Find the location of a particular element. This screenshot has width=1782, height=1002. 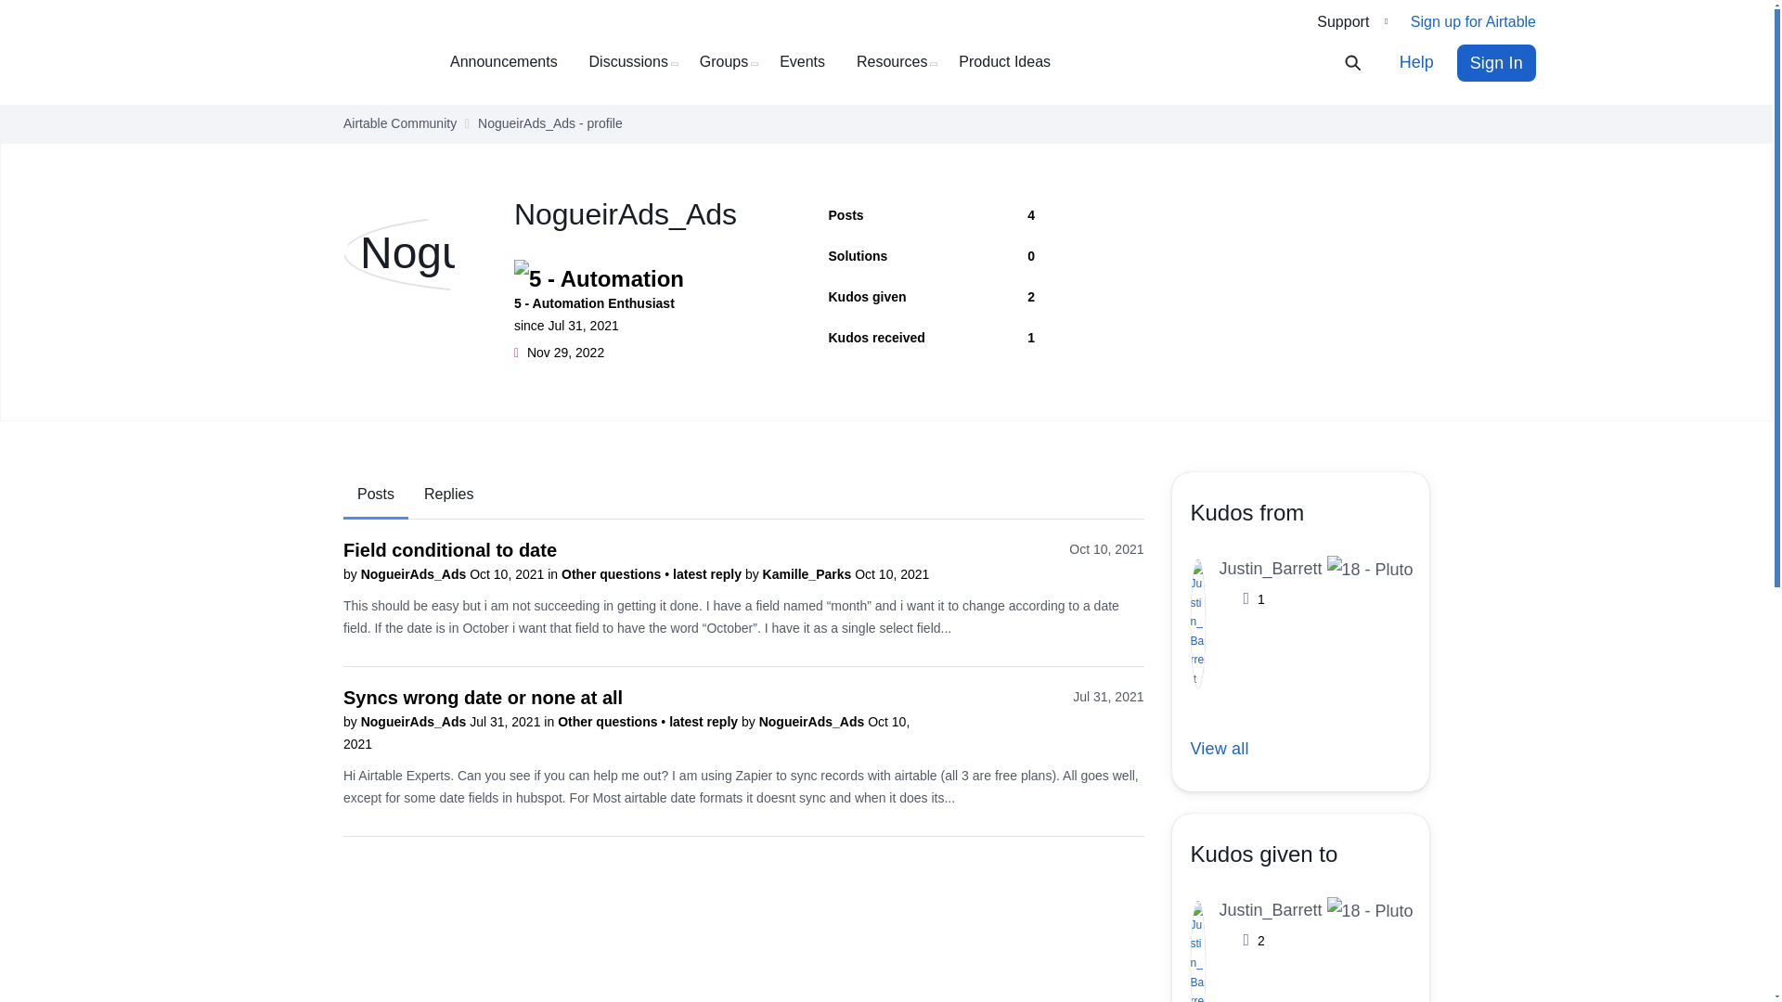

Field conditional to date is located at coordinates (449, 549).